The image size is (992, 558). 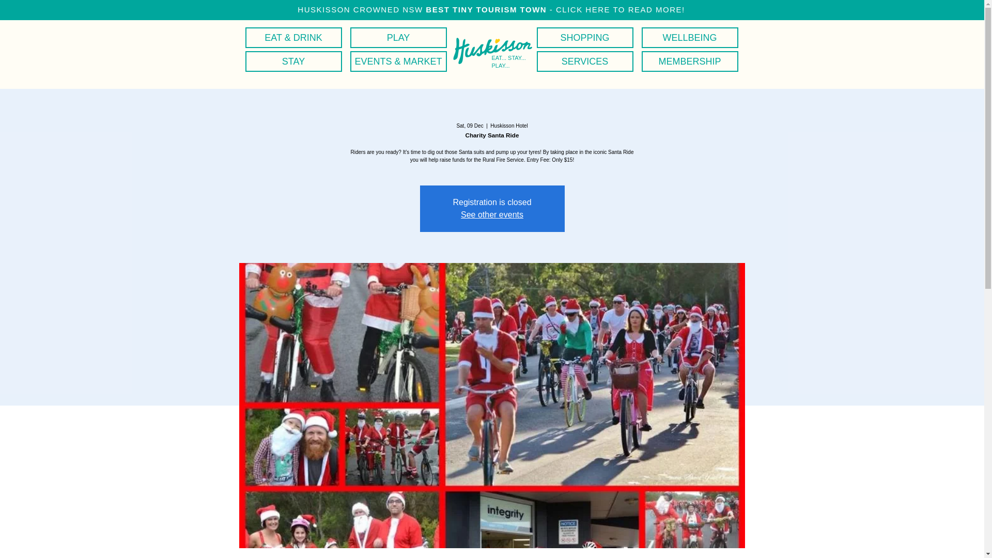 What do you see at coordinates (585, 61) in the screenshot?
I see `SERVICES` at bounding box center [585, 61].